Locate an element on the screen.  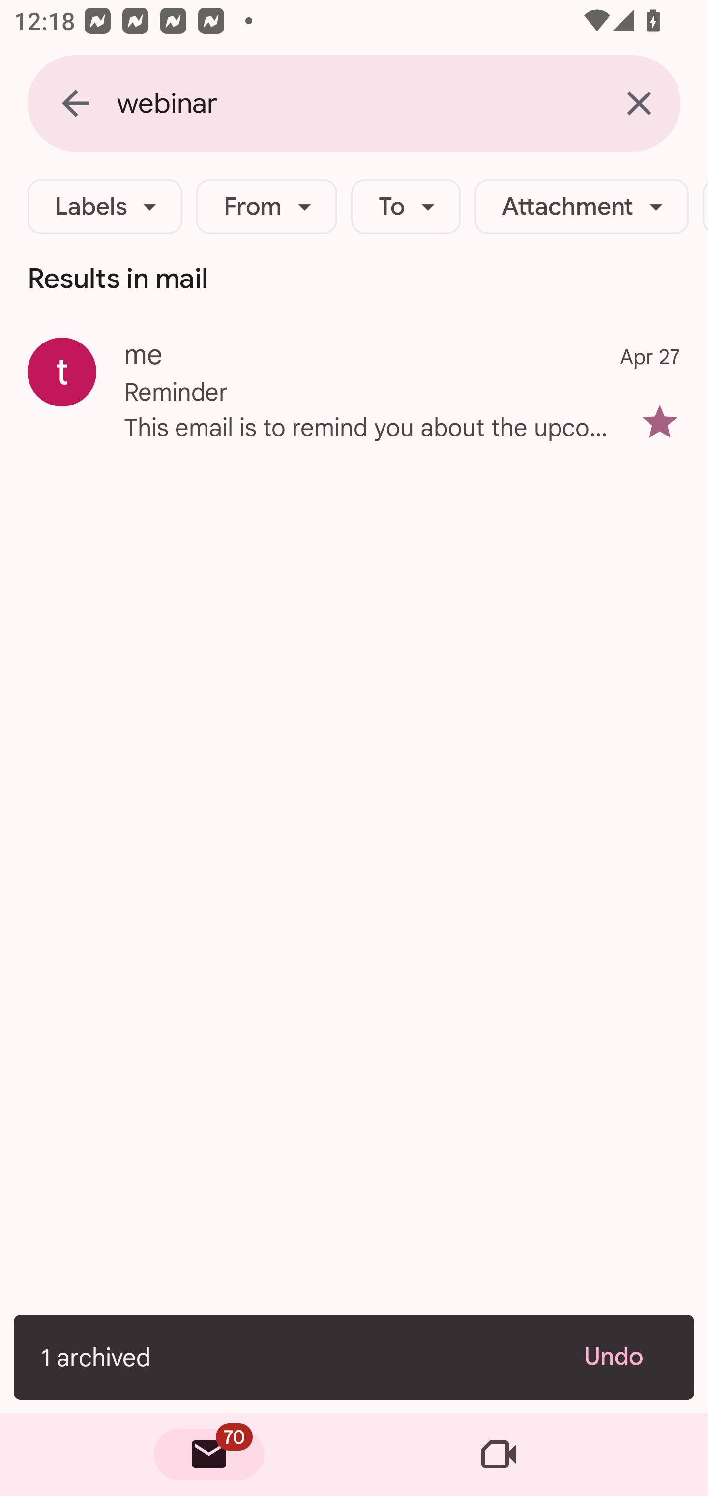
Meet is located at coordinates (499, 1455).